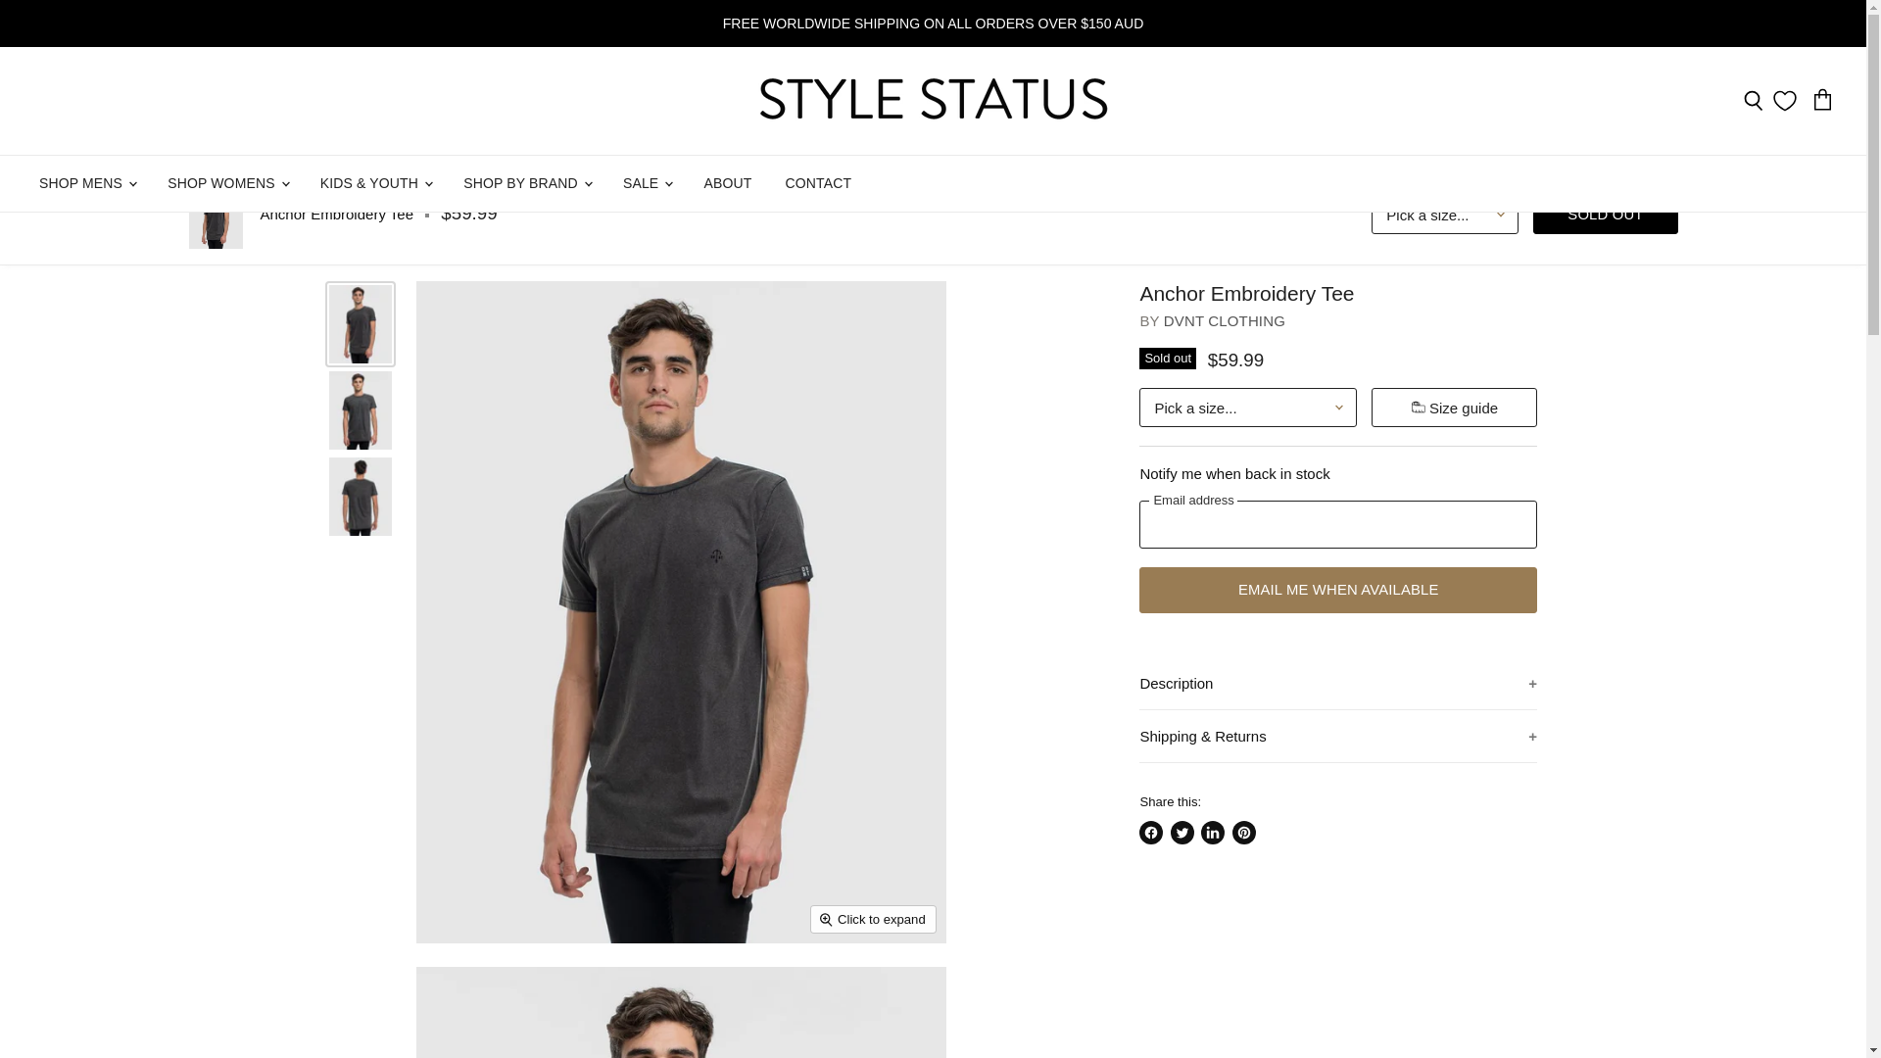 The image size is (1881, 1058). Describe the element at coordinates (1225, 319) in the screenshot. I see `DVNT Clothing` at that location.